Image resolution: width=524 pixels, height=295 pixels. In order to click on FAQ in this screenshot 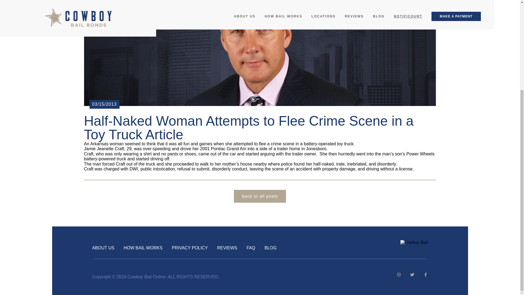, I will do `click(251, 247)`.